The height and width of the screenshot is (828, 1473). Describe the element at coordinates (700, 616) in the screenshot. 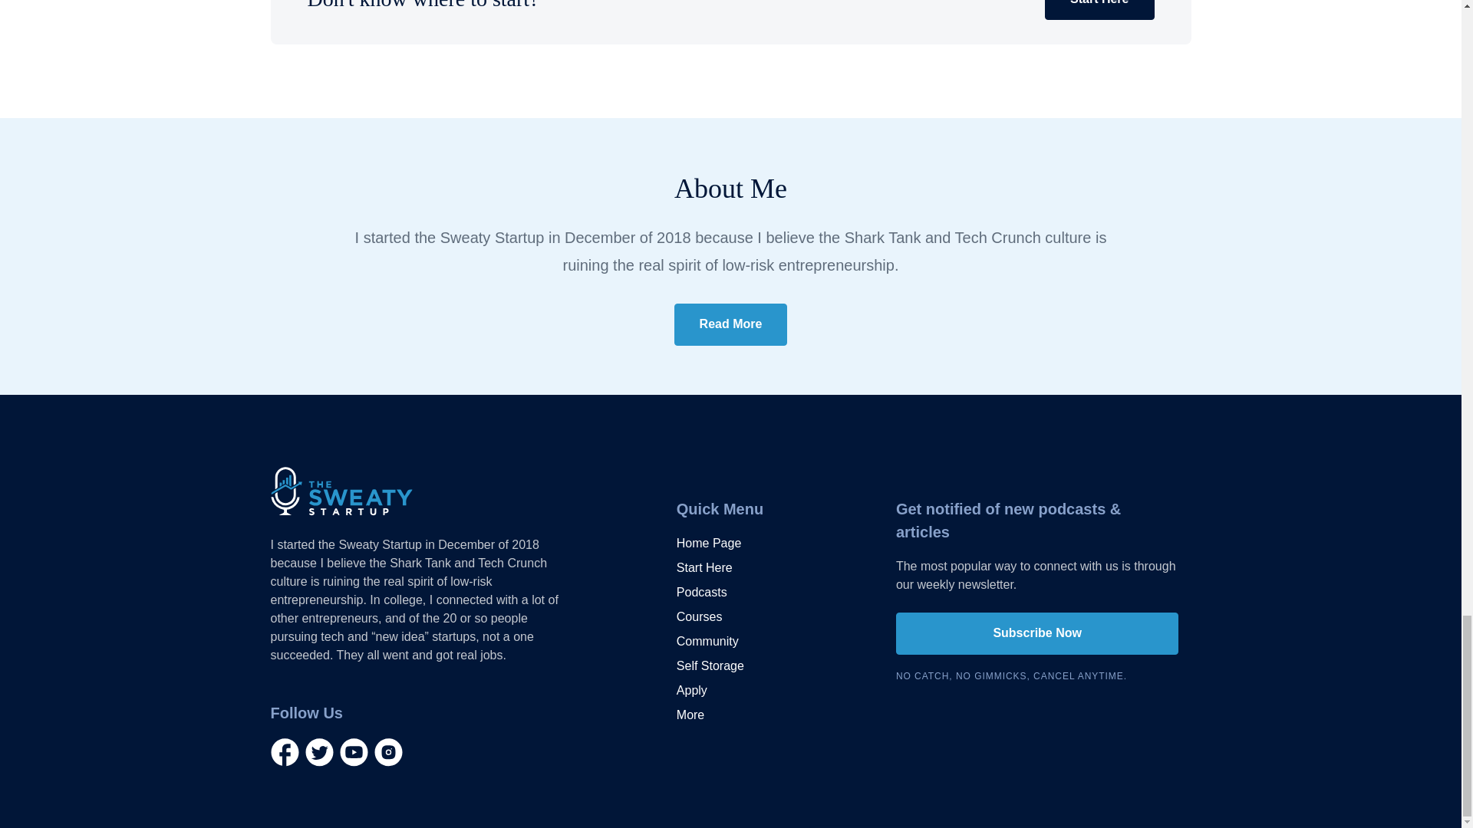

I see `Courses` at that location.